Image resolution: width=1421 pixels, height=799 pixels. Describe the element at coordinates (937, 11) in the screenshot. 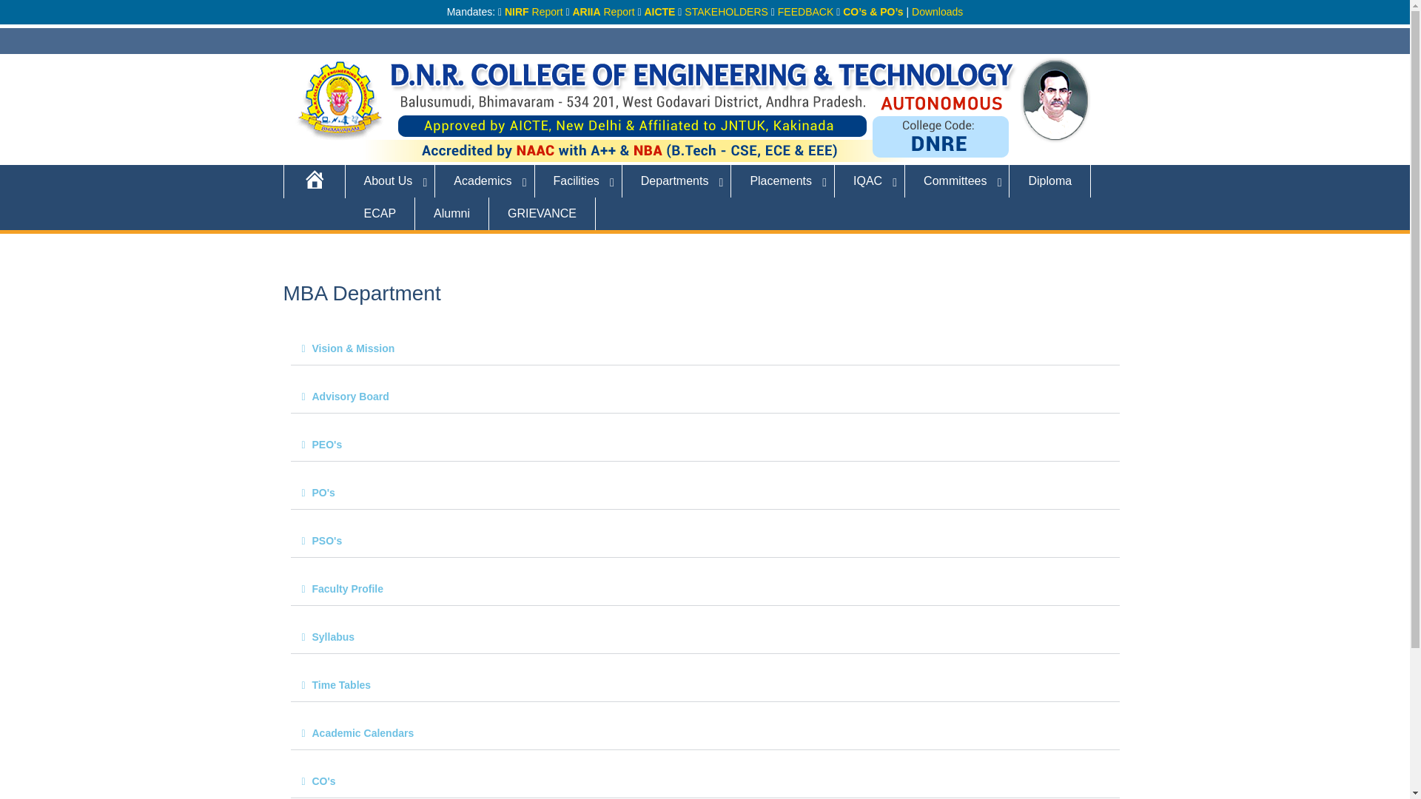

I see `Downloads` at that location.